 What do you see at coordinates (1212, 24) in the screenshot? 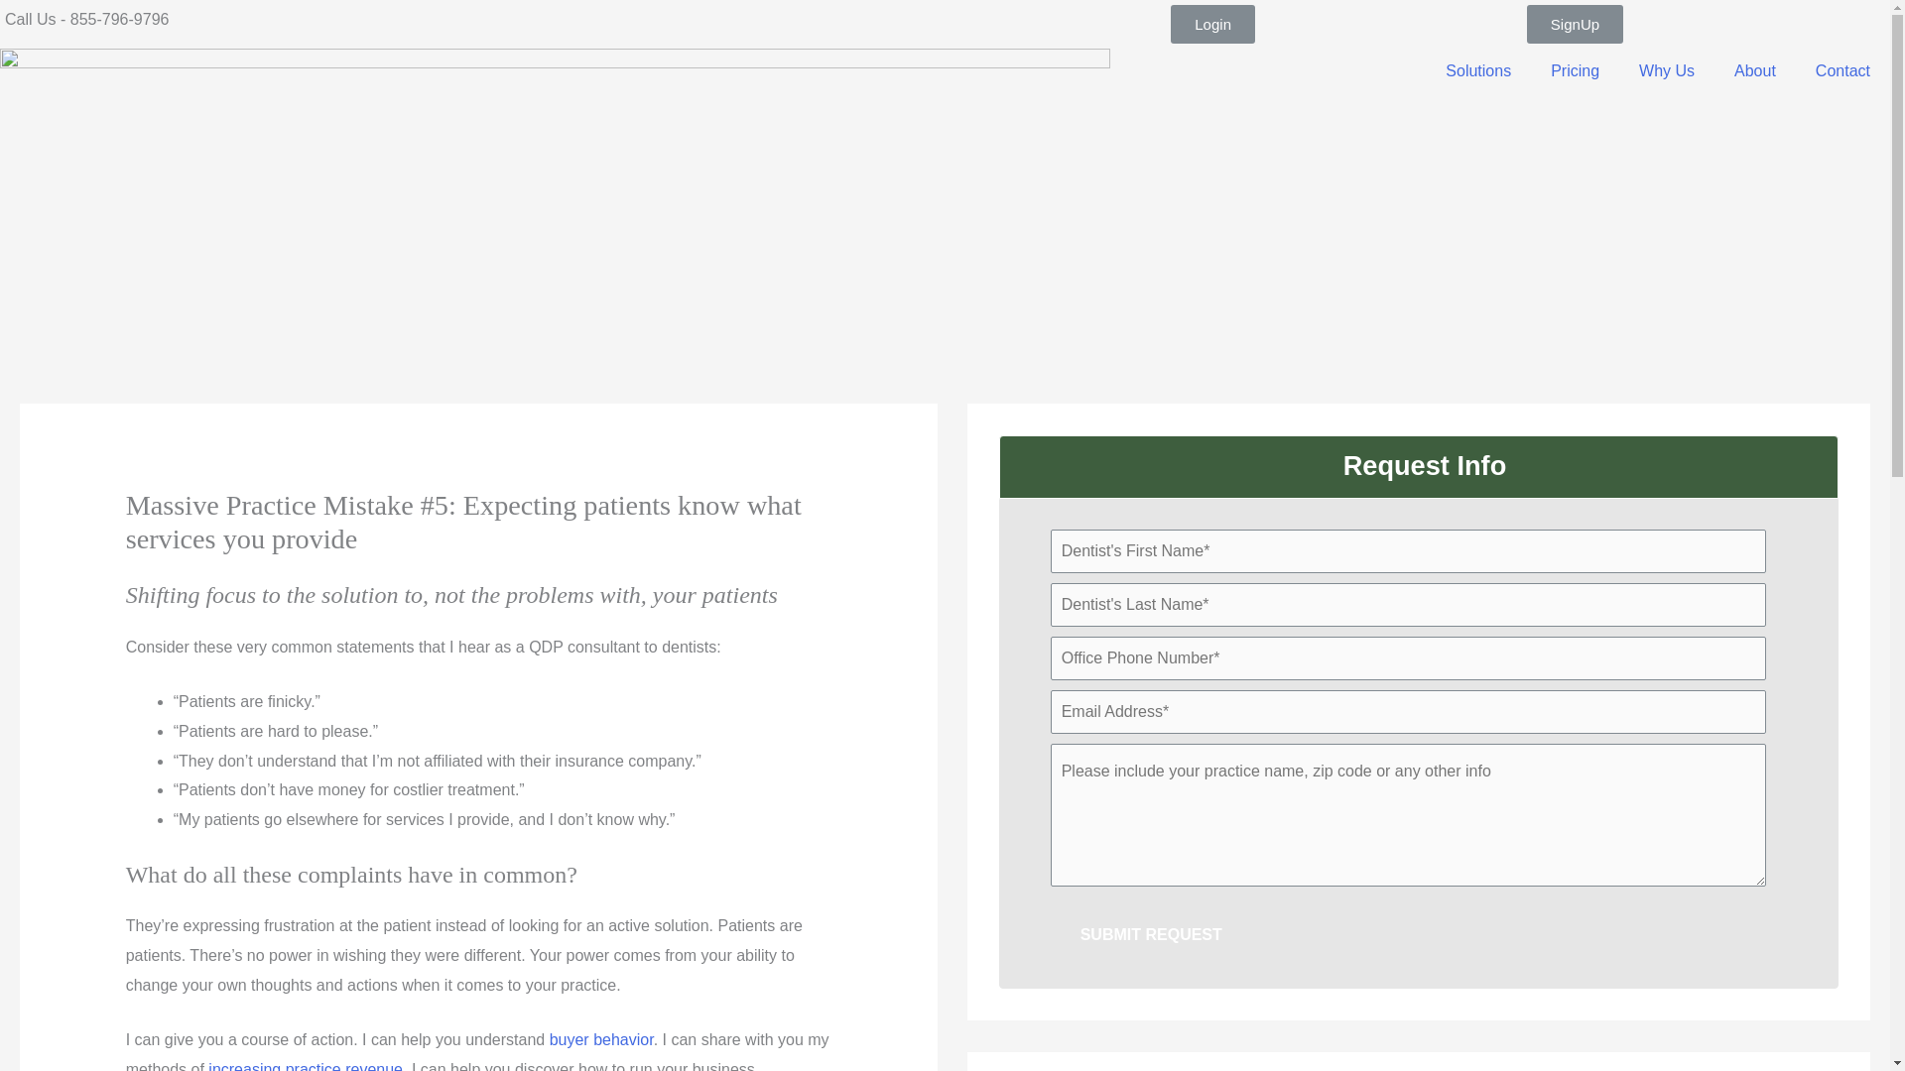
I see `Login` at bounding box center [1212, 24].